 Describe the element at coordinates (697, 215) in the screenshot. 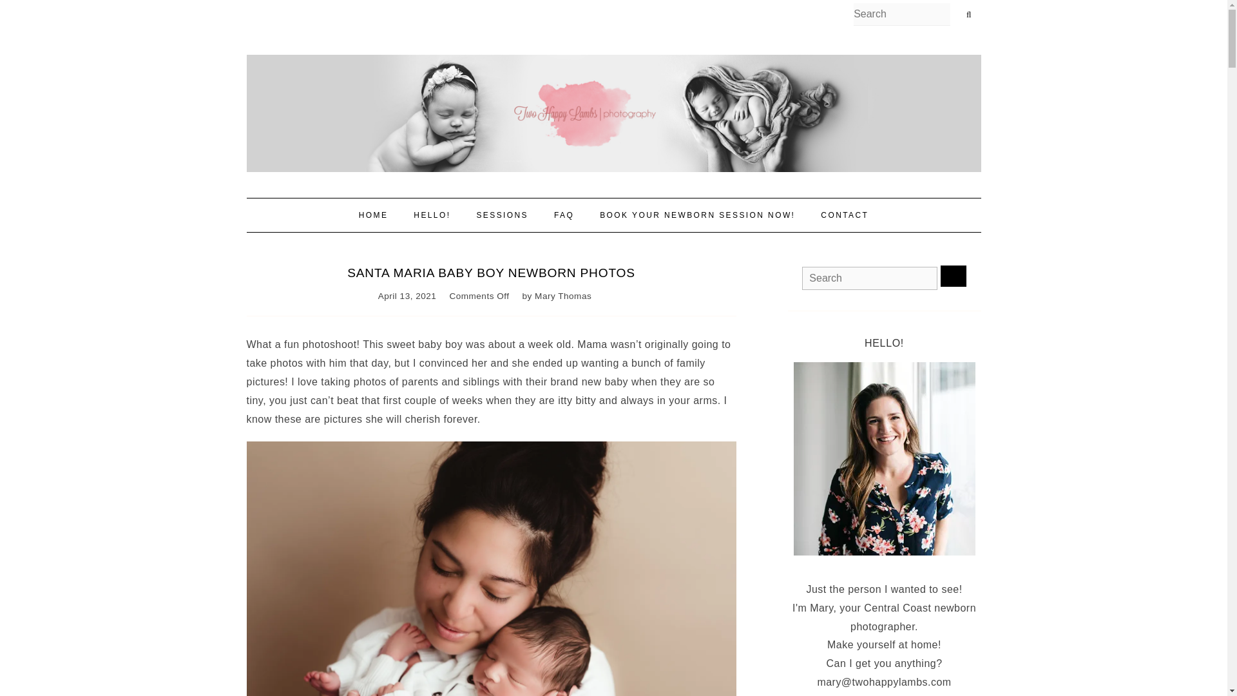

I see `BOOK YOUR NEWBORN SESSION NOW!` at that location.